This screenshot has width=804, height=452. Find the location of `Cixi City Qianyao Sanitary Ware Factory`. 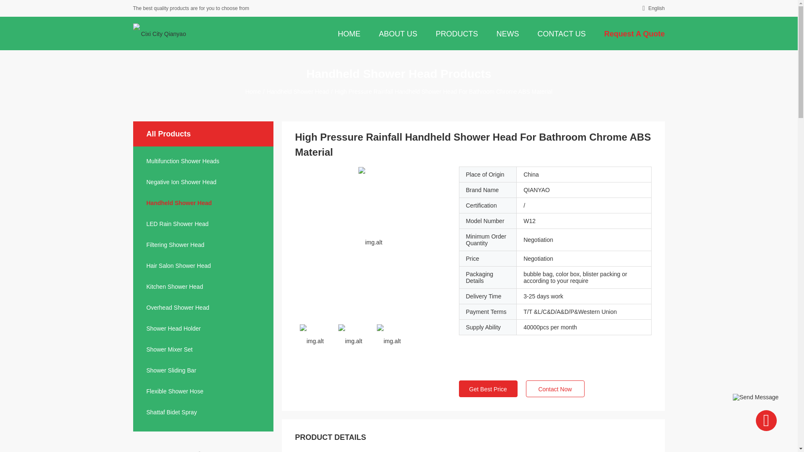

Cixi City Qianyao Sanitary Ware Factory is located at coordinates (160, 33).